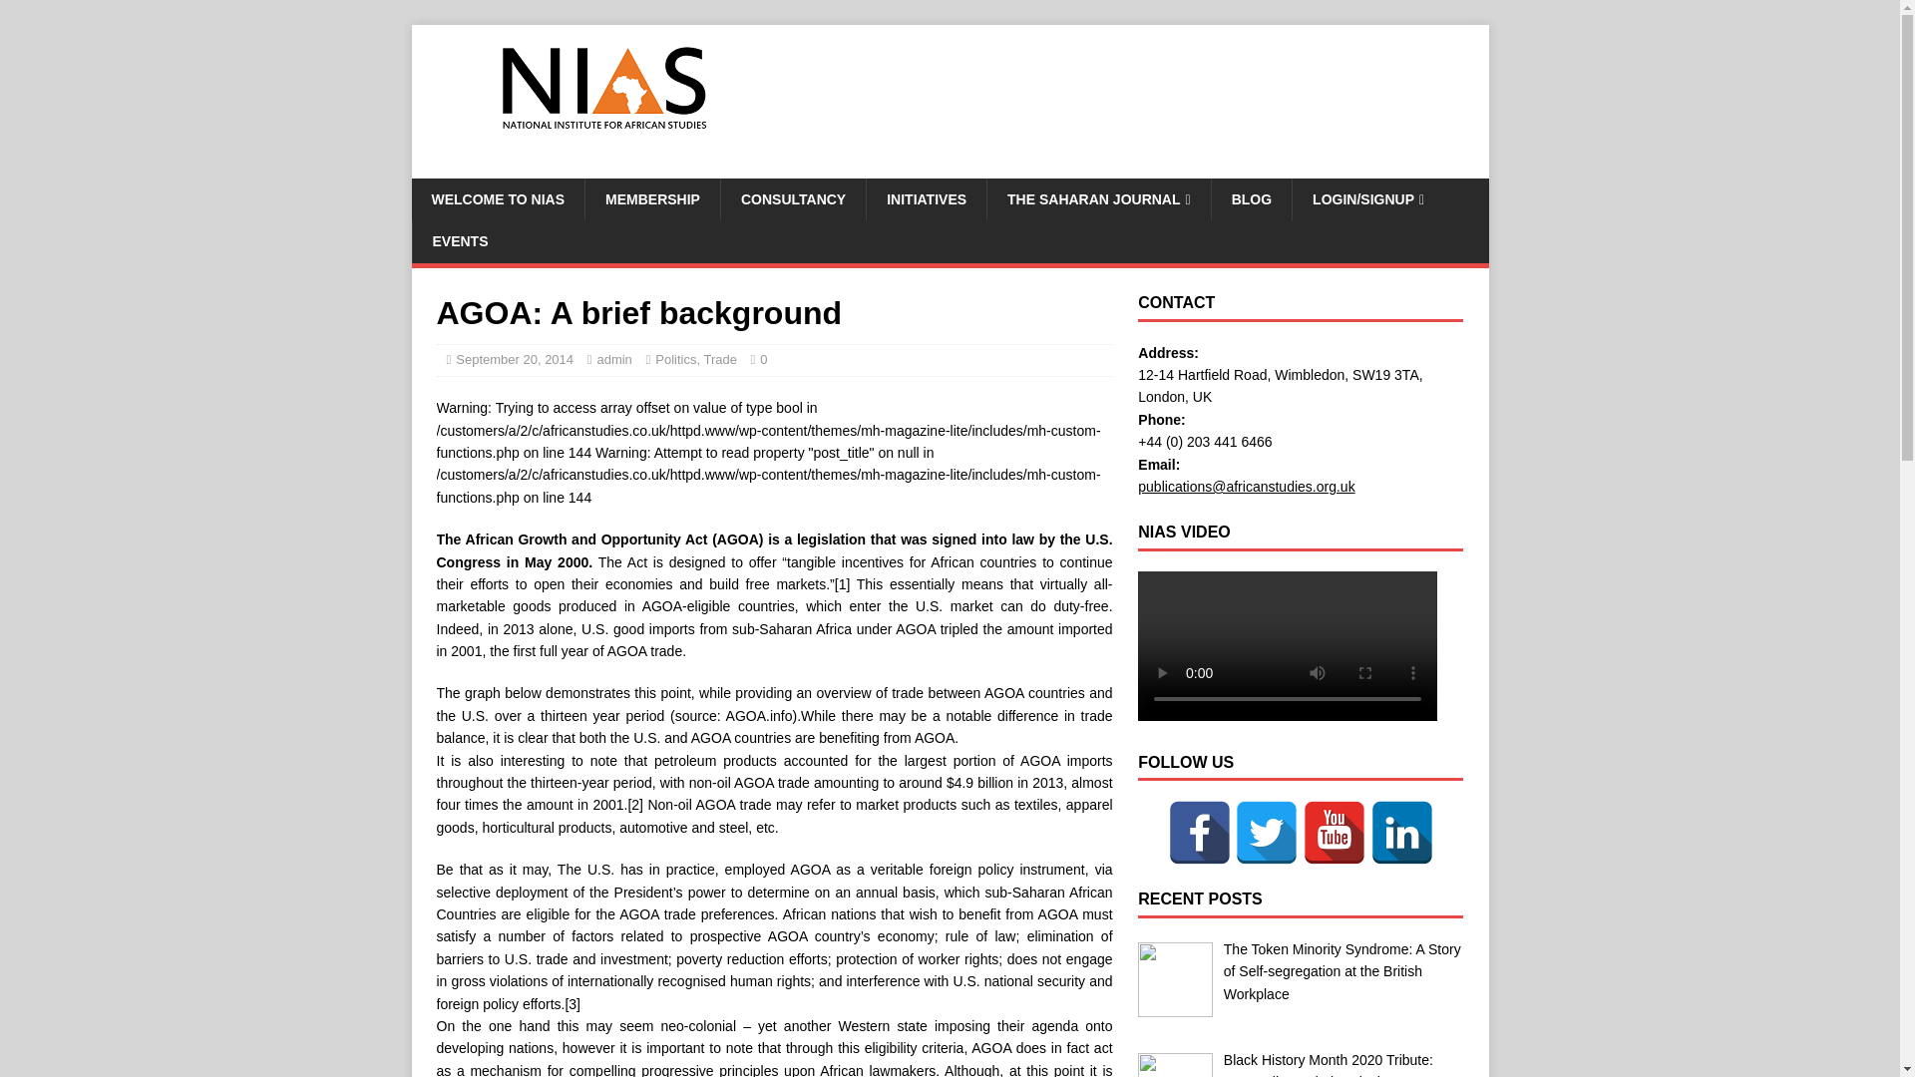 Image resolution: width=1915 pixels, height=1077 pixels. Describe the element at coordinates (497, 199) in the screenshot. I see `WELCOME TO NIAS` at that location.